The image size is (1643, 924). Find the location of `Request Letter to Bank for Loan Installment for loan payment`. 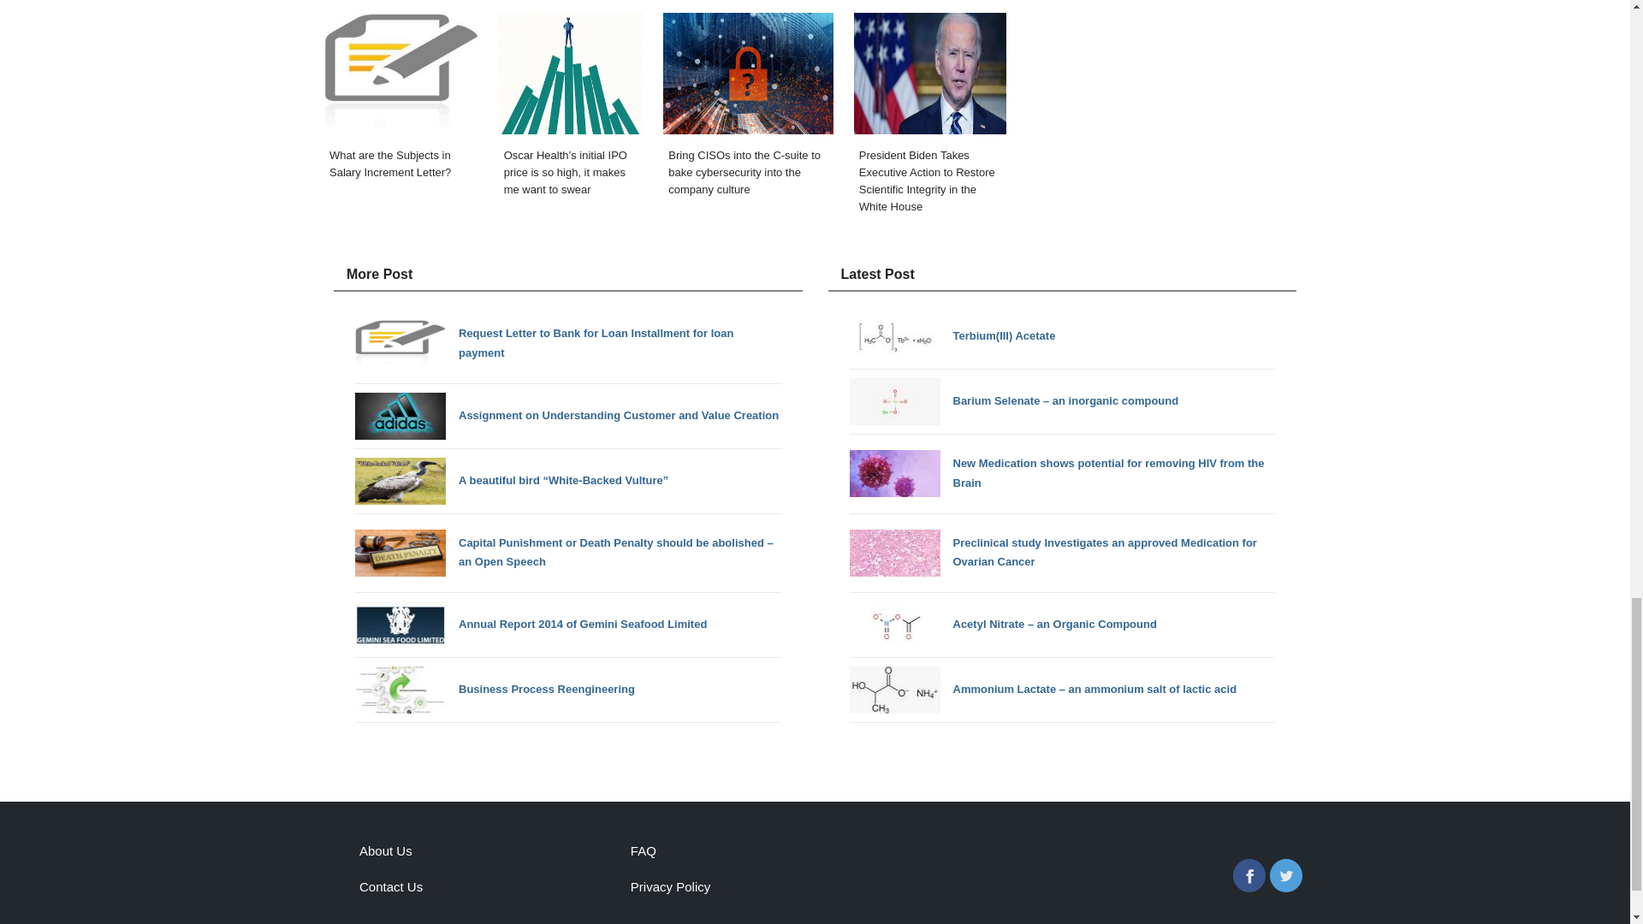

Request Letter to Bank for Loan Installment for loan payment is located at coordinates (568, 344).